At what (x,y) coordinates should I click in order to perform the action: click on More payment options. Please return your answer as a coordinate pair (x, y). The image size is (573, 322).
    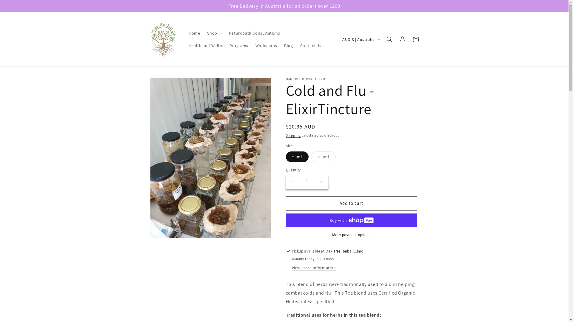
    Looking at the image, I should click on (352, 235).